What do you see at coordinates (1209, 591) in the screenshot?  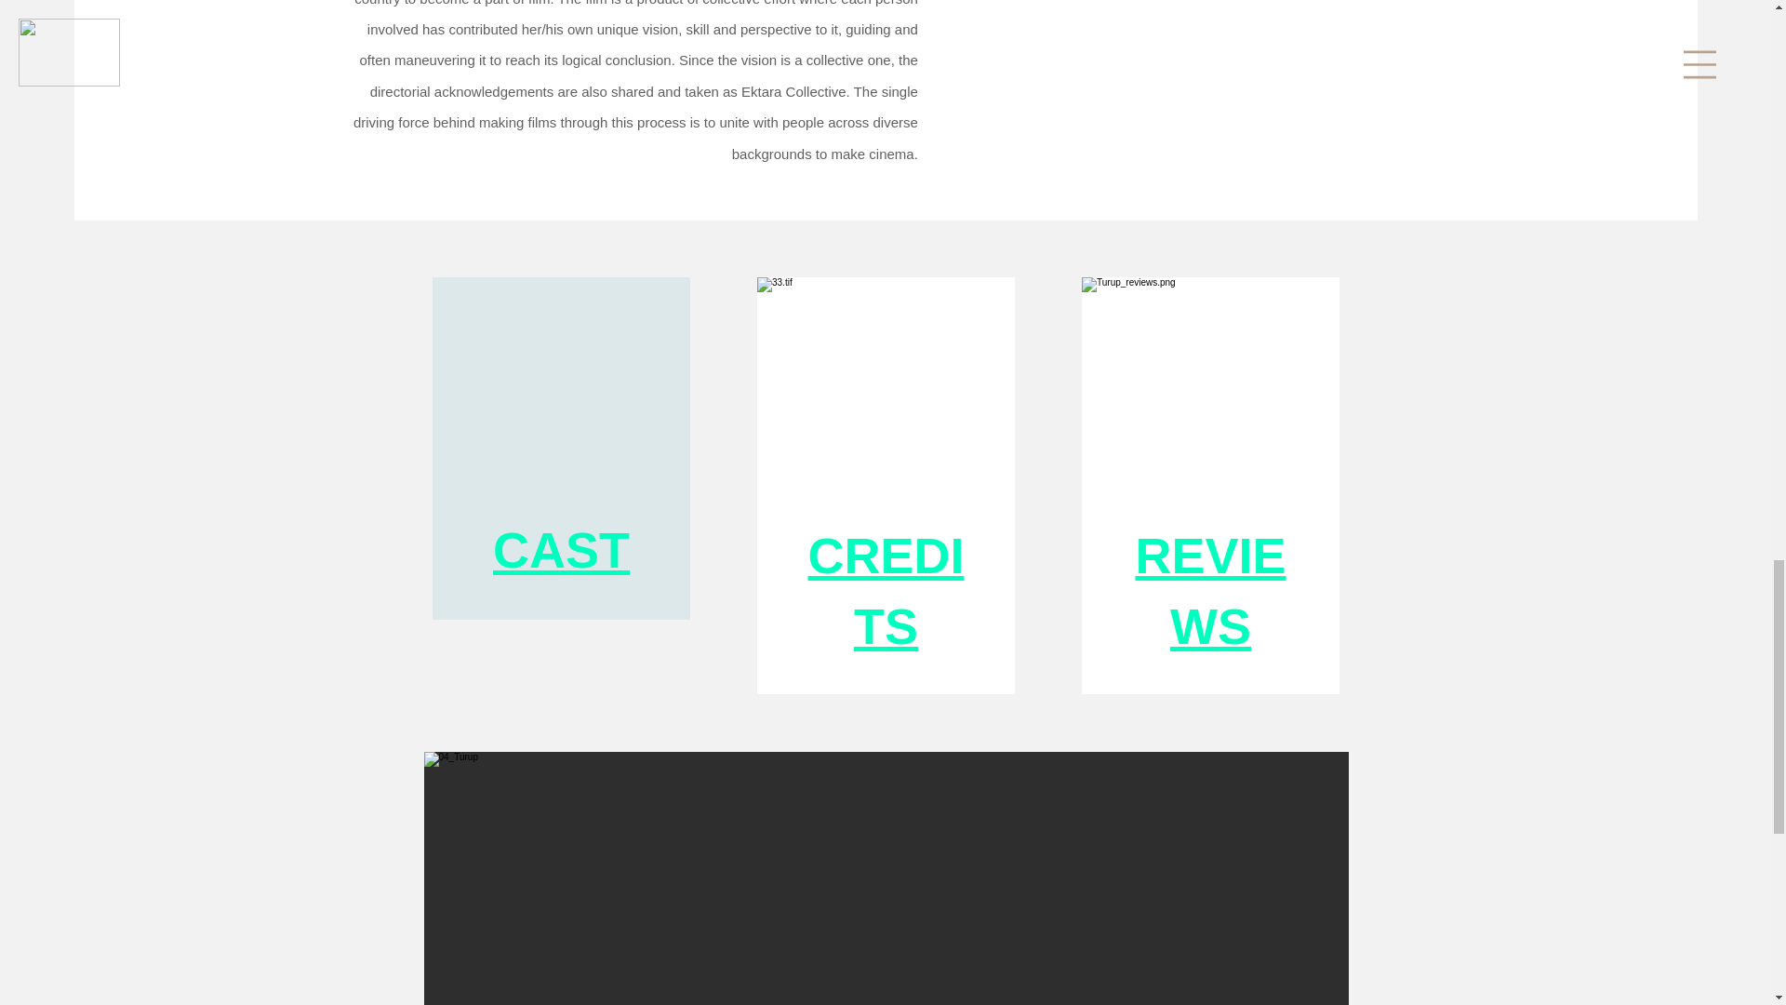 I see `REVIEWS` at bounding box center [1209, 591].